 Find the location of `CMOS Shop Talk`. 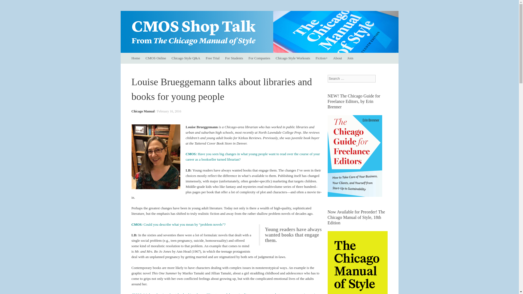

CMOS Shop Talk is located at coordinates (177, 29).